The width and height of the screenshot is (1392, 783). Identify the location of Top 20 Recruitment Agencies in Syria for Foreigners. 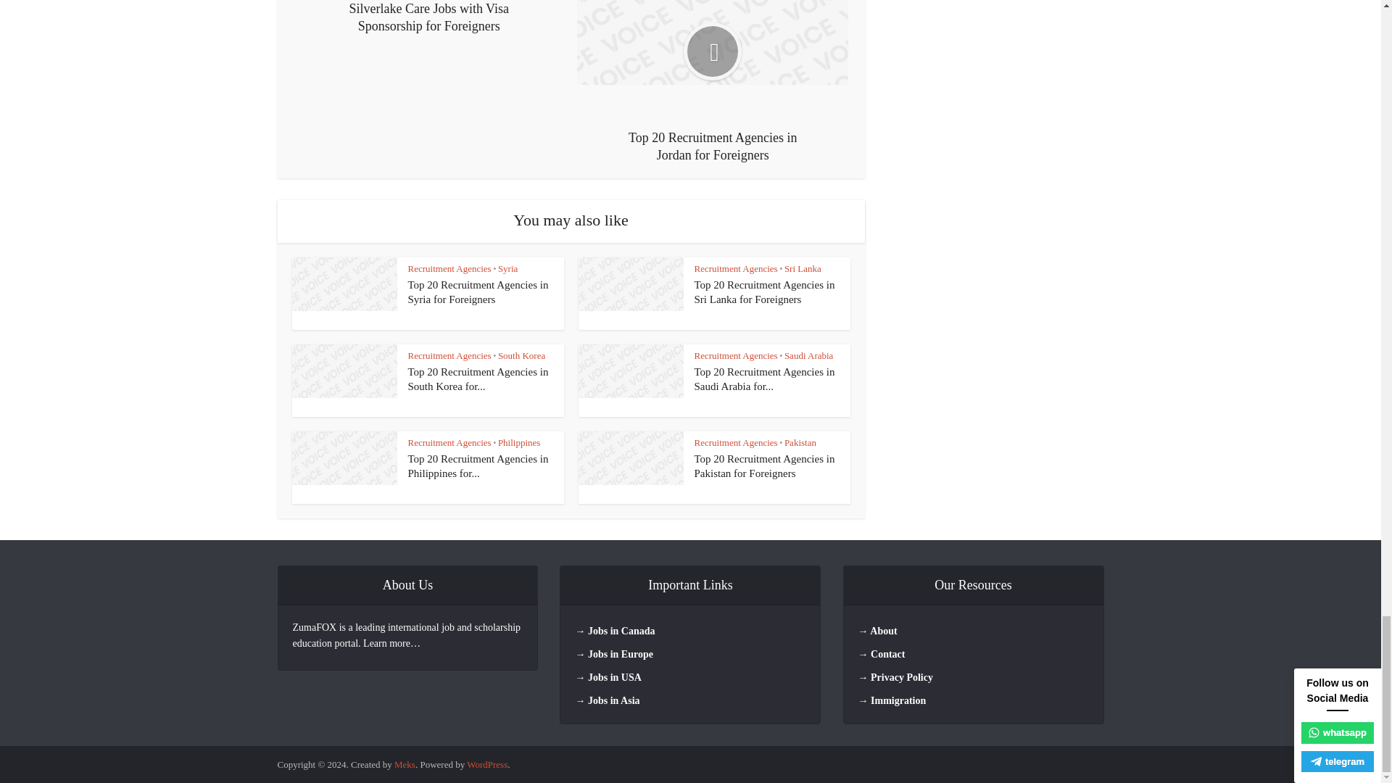
(478, 291).